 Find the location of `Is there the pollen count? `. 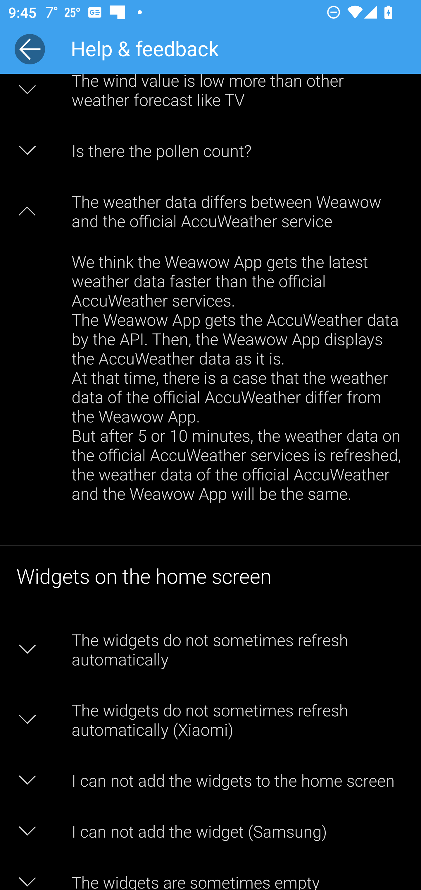

Is there the pollen count?  is located at coordinates (210, 150).